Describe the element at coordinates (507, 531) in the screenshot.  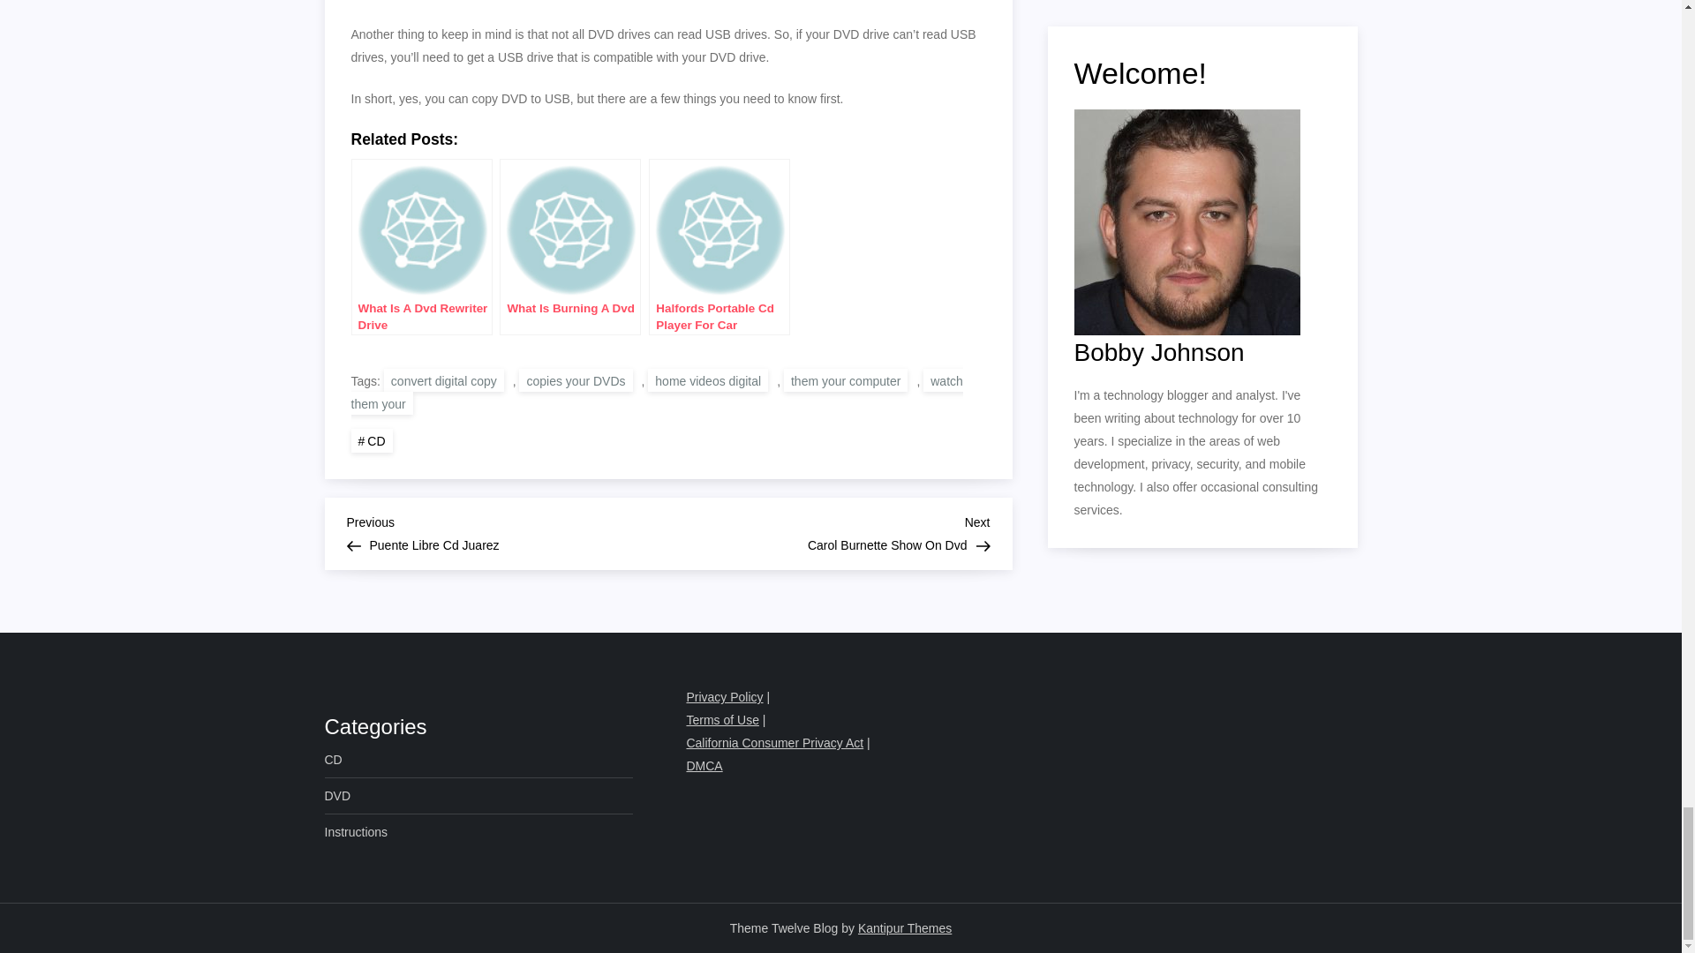
I see `DVD` at that location.